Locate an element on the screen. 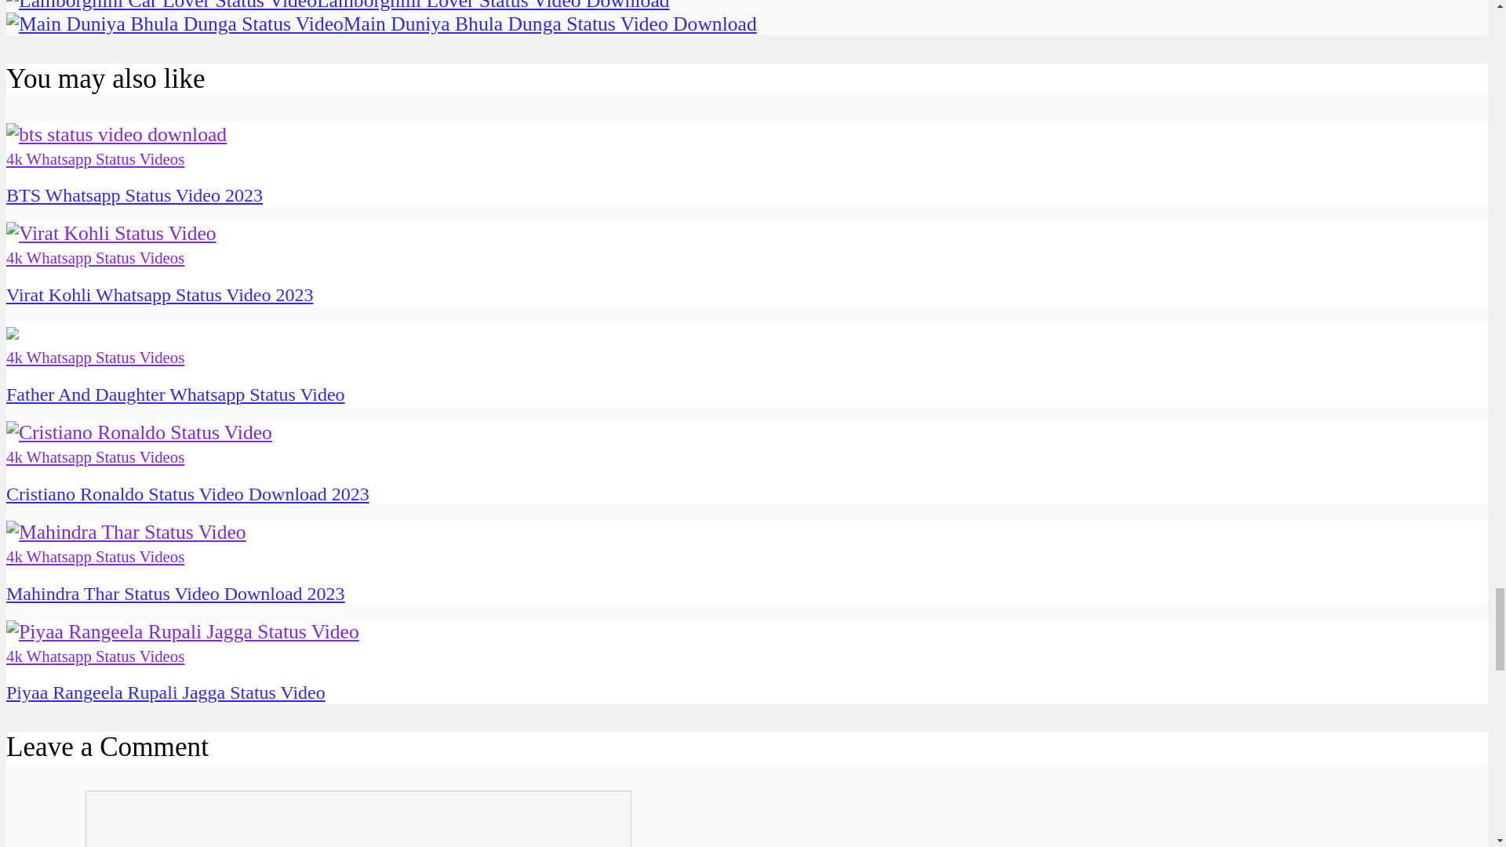 The image size is (1506, 847). Mahindra Thar Status Video Download 2023 is located at coordinates (125, 532).